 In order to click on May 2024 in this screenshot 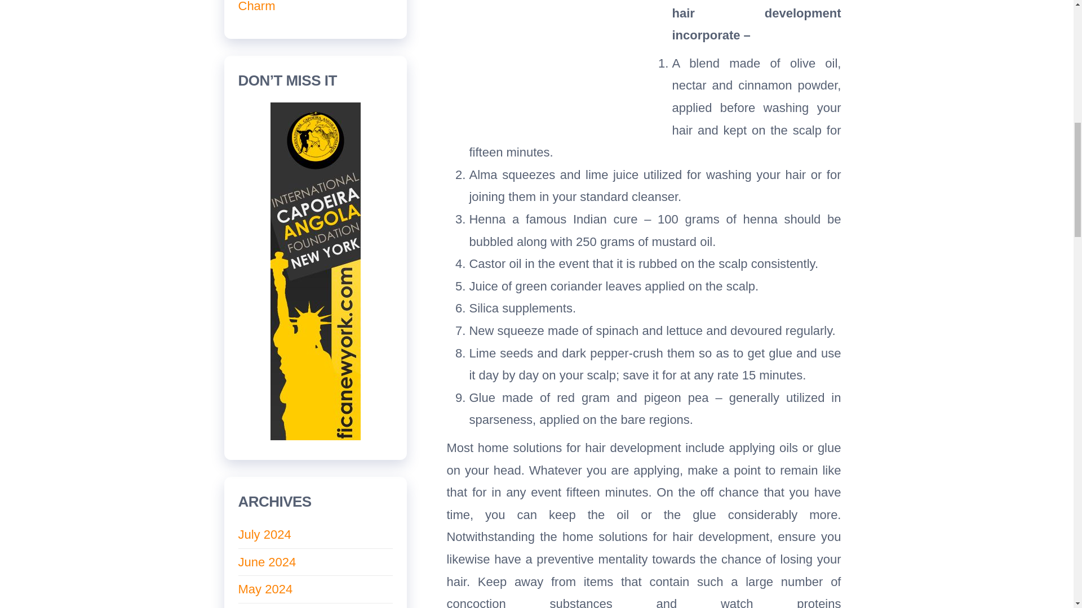, I will do `click(265, 589)`.